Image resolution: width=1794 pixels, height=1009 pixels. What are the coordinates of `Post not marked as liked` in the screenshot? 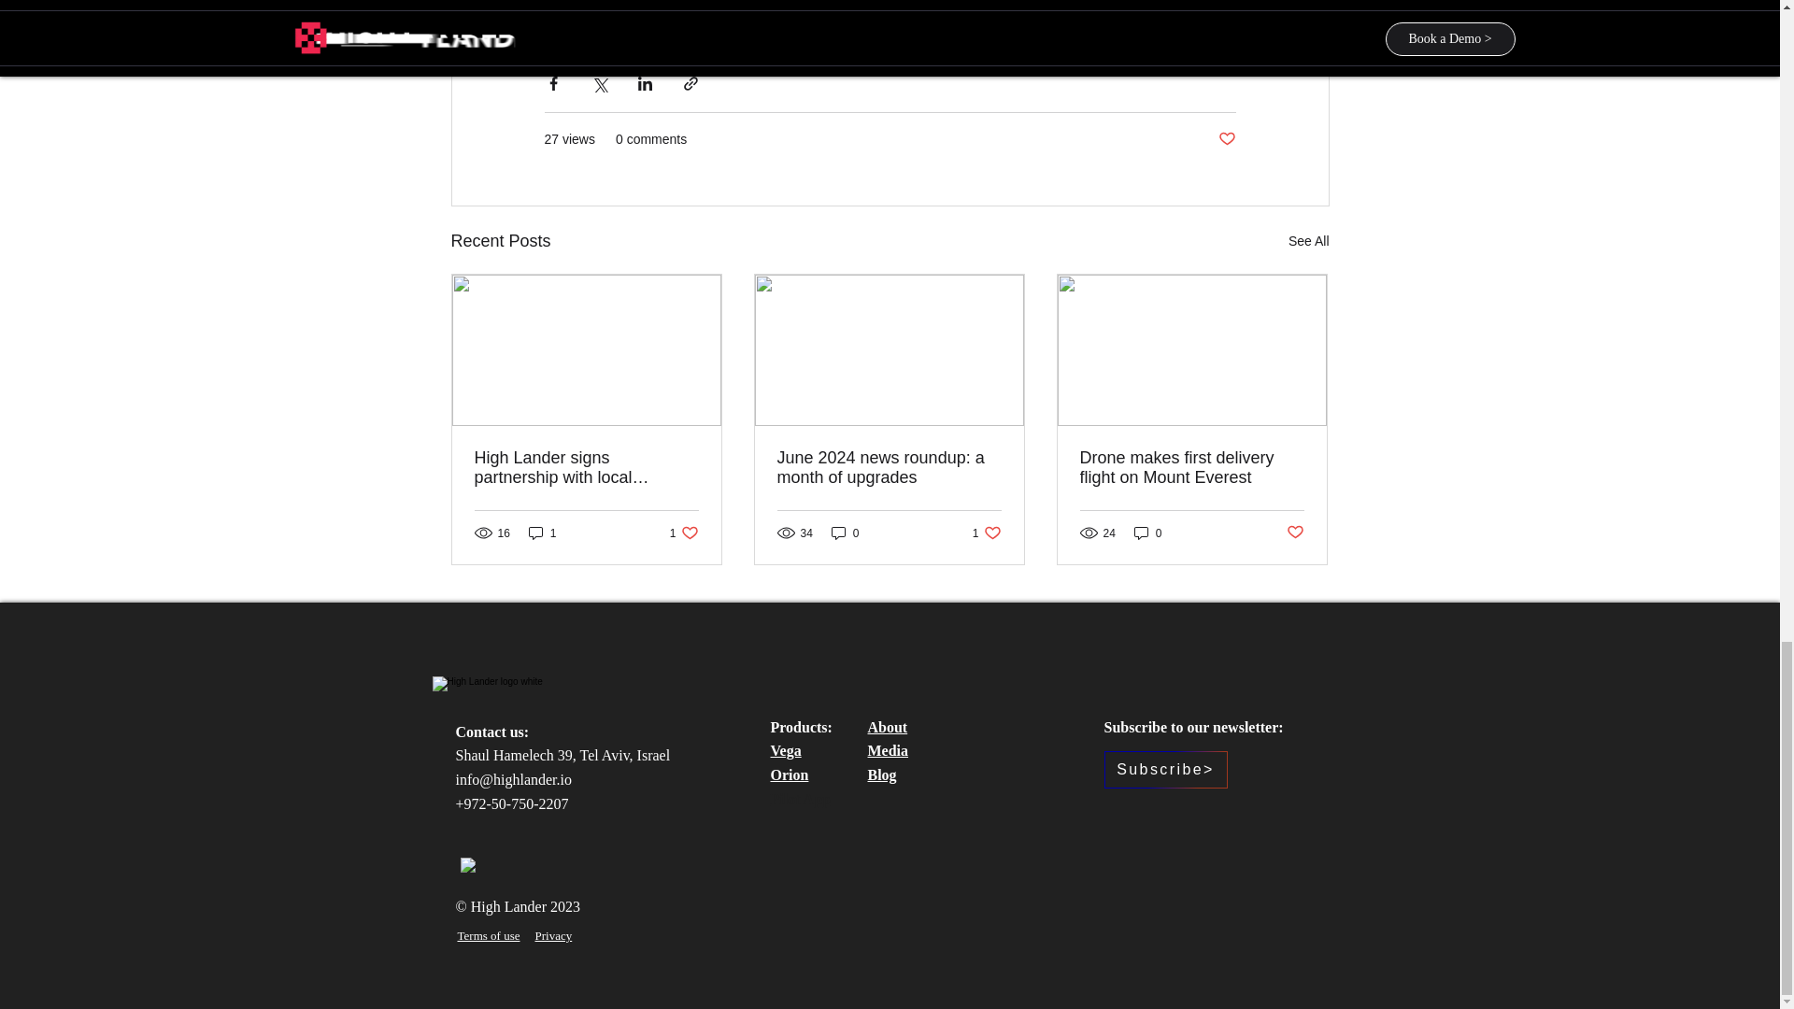 It's located at (987, 533).